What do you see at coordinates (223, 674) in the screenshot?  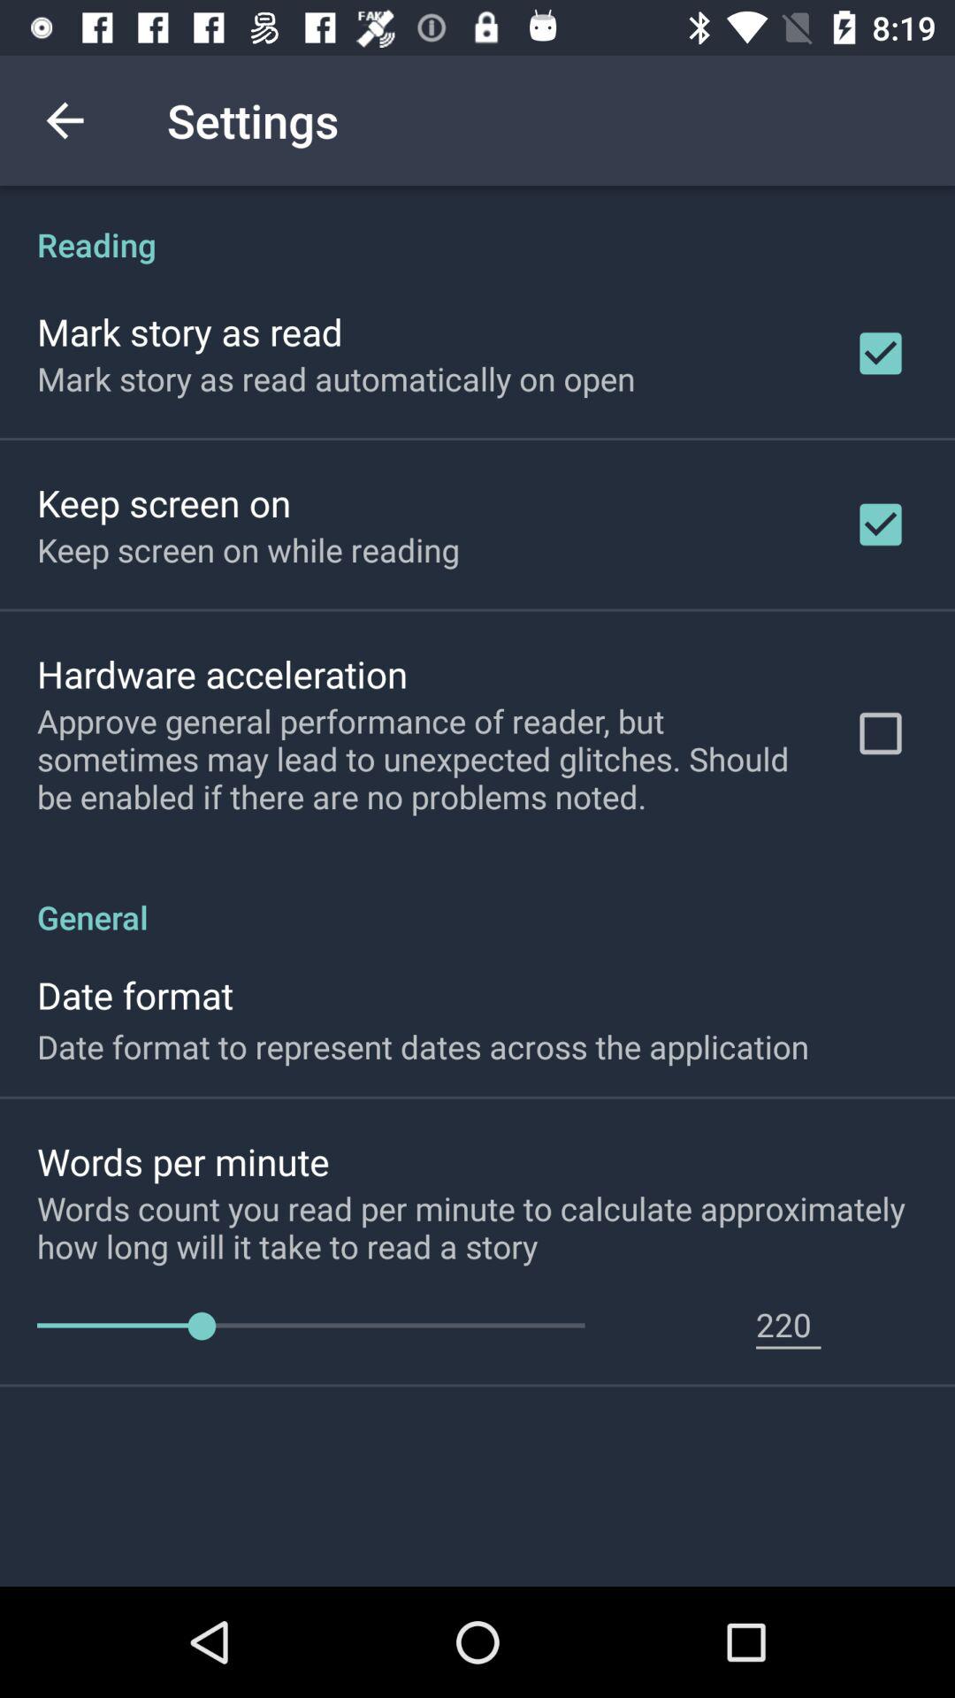 I see `open item above approve general performance icon` at bounding box center [223, 674].